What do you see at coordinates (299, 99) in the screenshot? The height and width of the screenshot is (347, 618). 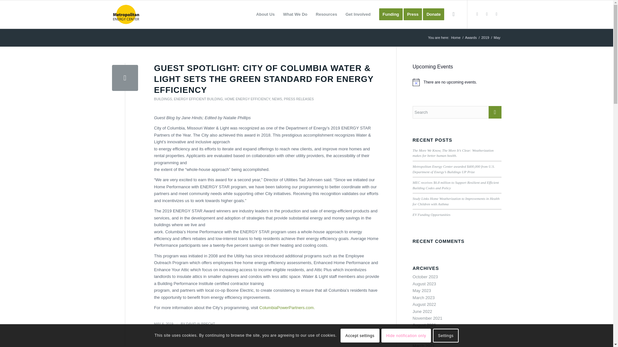 I see `PRESS RELEASES` at bounding box center [299, 99].